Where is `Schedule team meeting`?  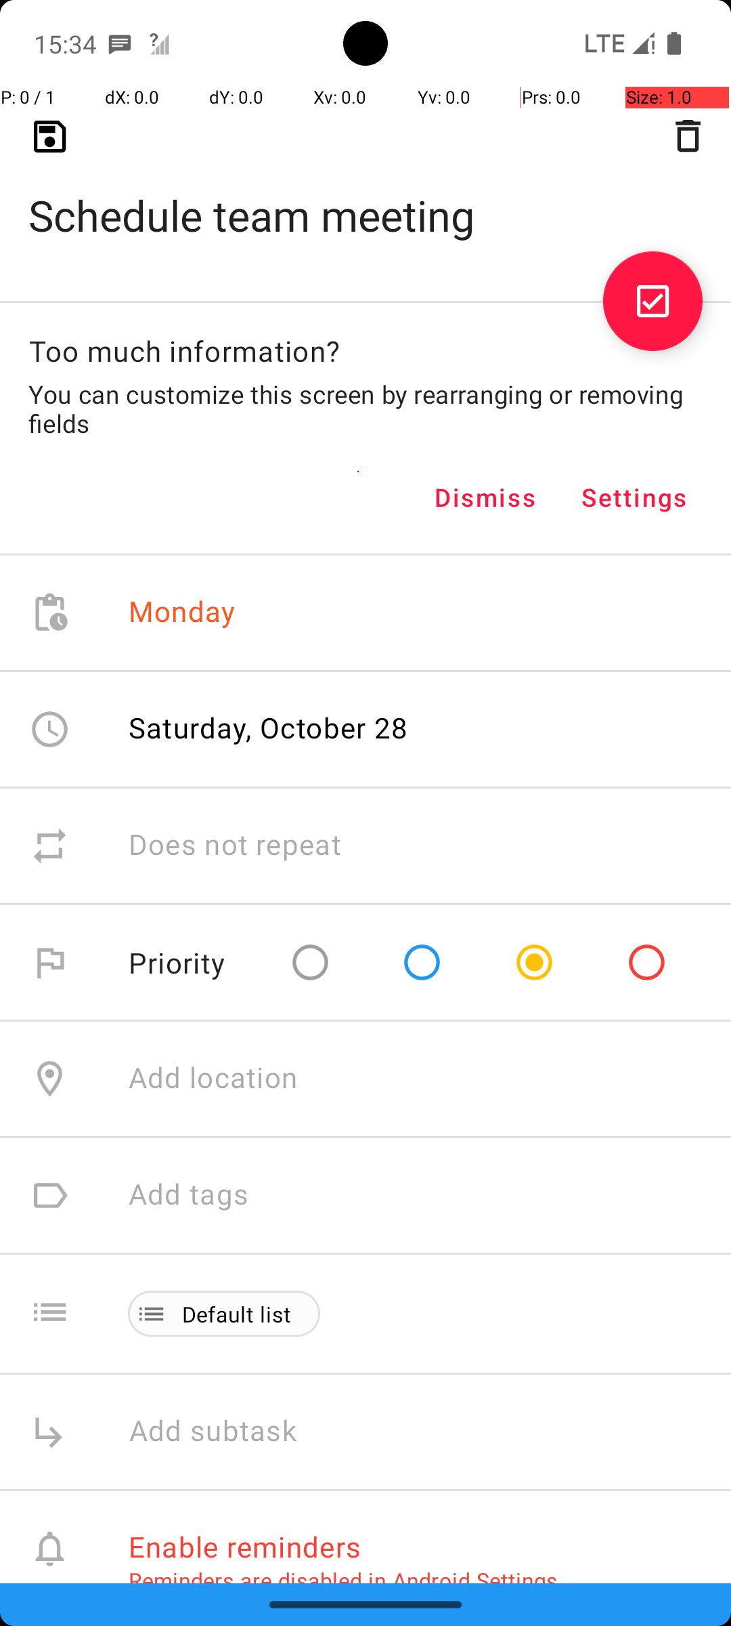
Schedule team meeting is located at coordinates (365, 194).